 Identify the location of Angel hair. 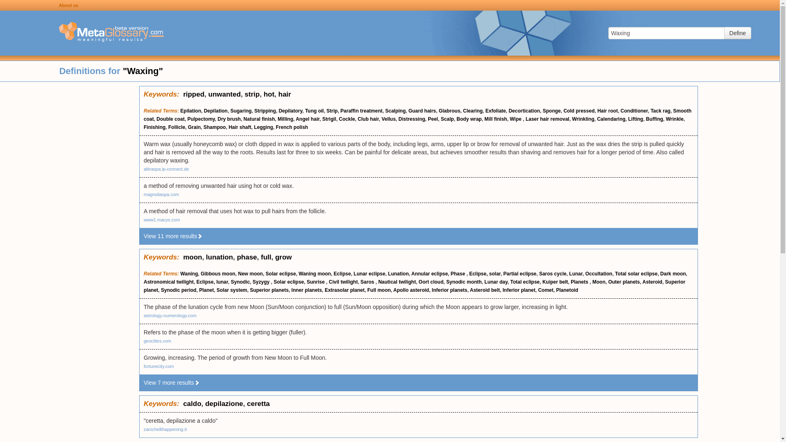
(307, 119).